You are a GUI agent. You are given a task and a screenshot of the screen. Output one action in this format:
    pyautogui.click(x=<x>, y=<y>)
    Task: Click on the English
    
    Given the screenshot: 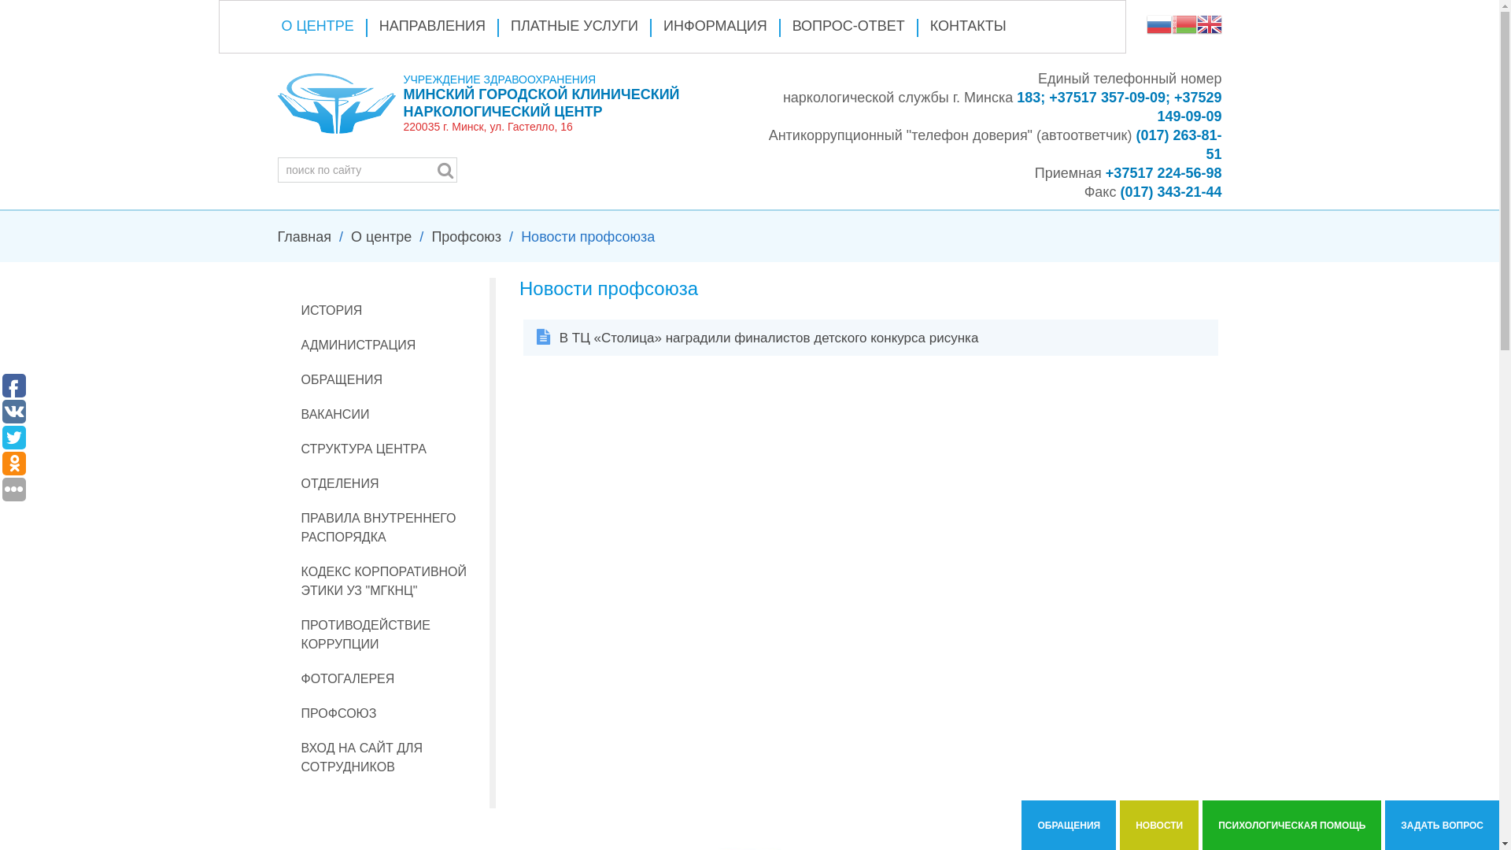 What is the action you would take?
    pyautogui.click(x=1209, y=24)
    